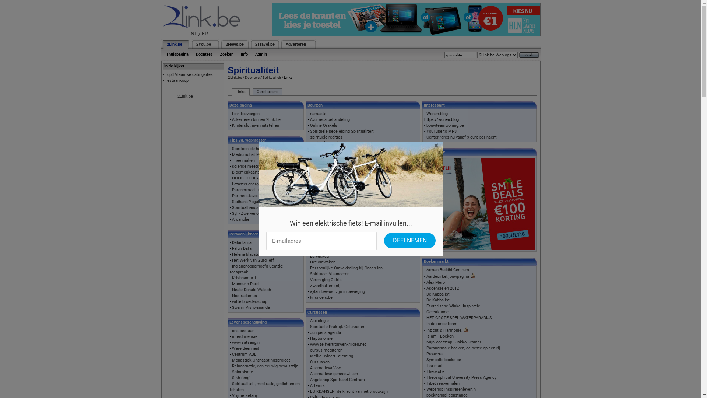  I want to click on Gezondheidszorg-wijzer, so click(331, 185).